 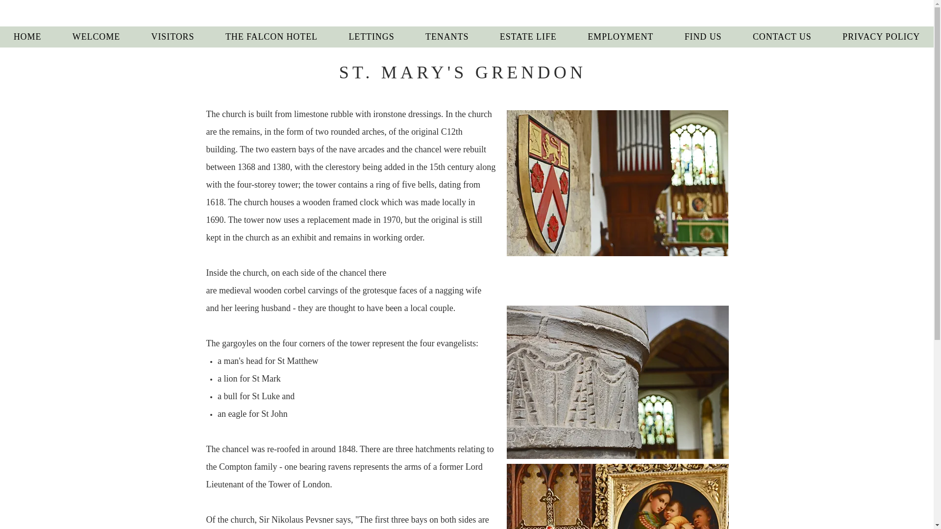 What do you see at coordinates (620, 37) in the screenshot?
I see `EMPLOYMENT` at bounding box center [620, 37].